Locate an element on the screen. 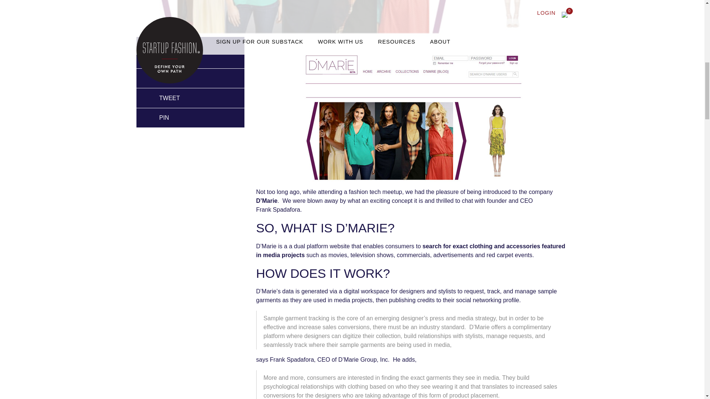 Image resolution: width=710 pixels, height=399 pixels. D'Marie is located at coordinates (266, 200).